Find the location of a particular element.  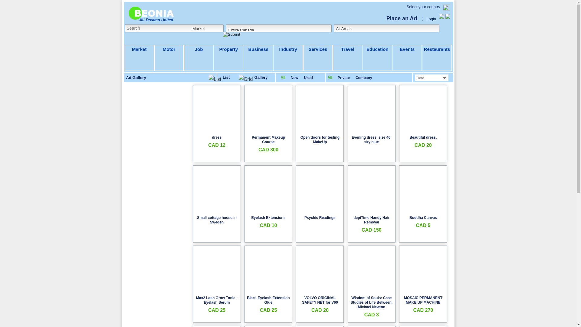

Small cottage house in Sweden is located at coordinates (217, 220).